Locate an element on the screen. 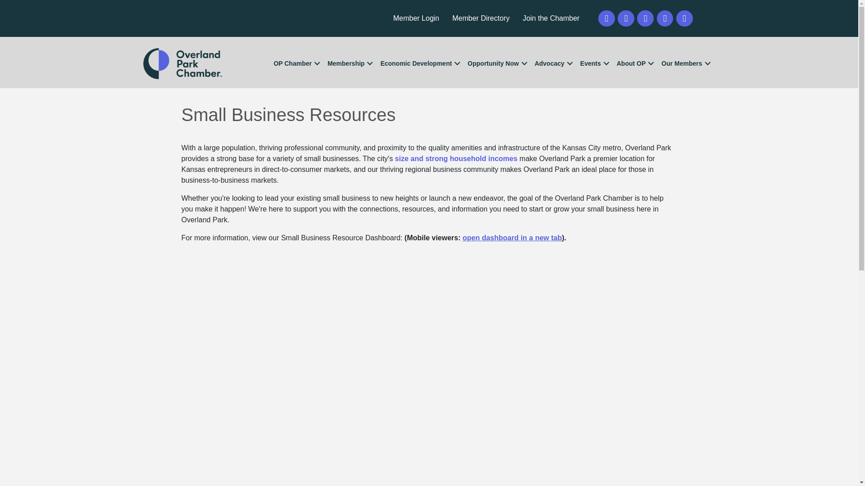 Image resolution: width=865 pixels, height=486 pixels. Member Login is located at coordinates (416, 18).